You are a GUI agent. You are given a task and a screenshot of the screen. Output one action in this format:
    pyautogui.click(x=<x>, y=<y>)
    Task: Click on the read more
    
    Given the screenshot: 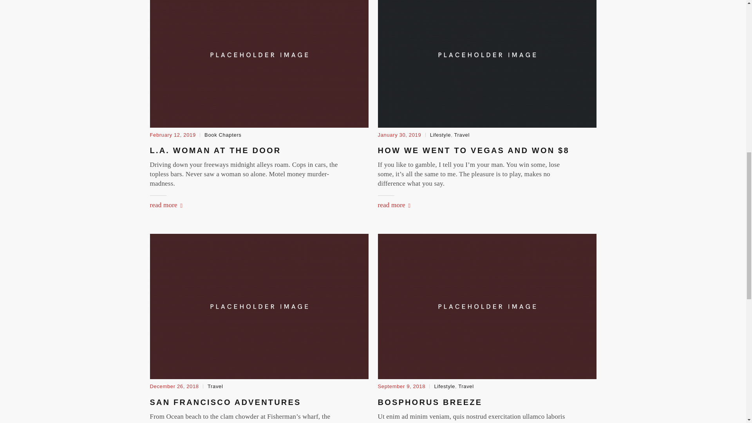 What is the action you would take?
    pyautogui.click(x=166, y=205)
    